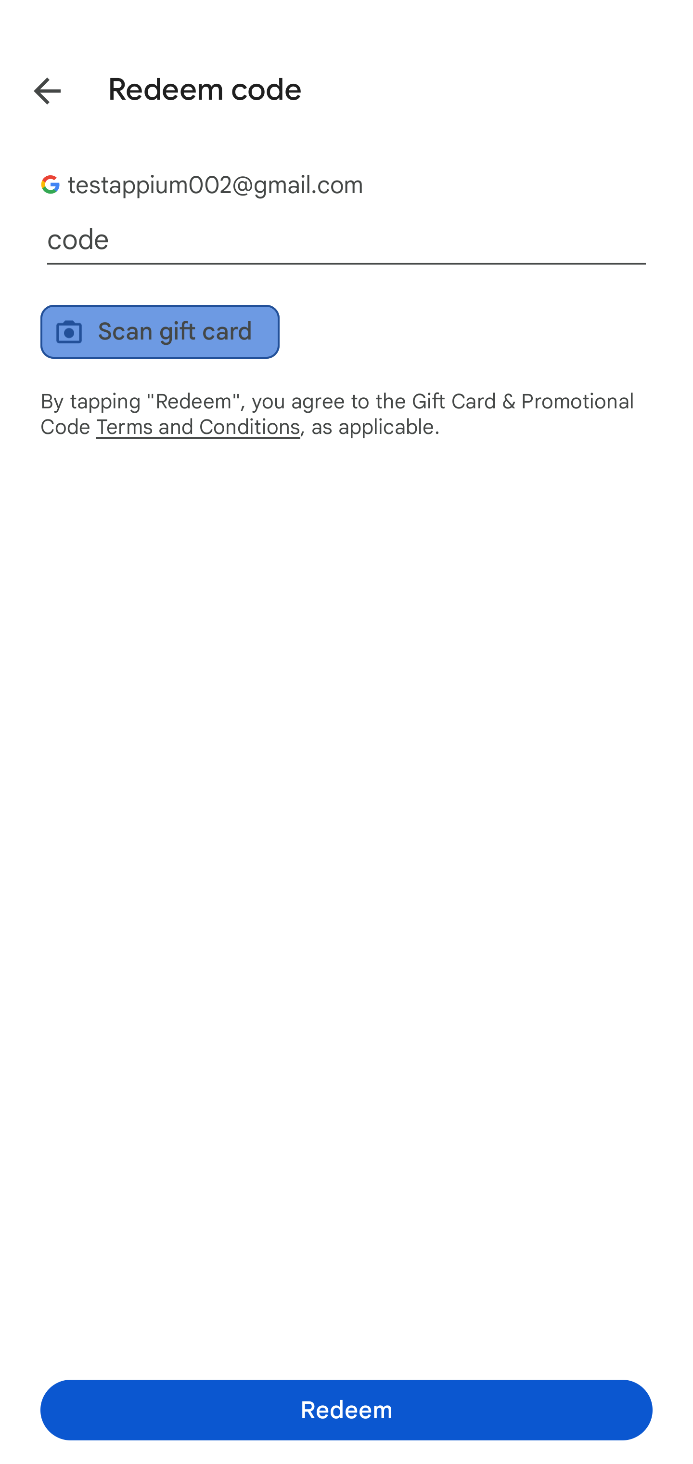  What do you see at coordinates (160, 331) in the screenshot?
I see `Scan gift card` at bounding box center [160, 331].